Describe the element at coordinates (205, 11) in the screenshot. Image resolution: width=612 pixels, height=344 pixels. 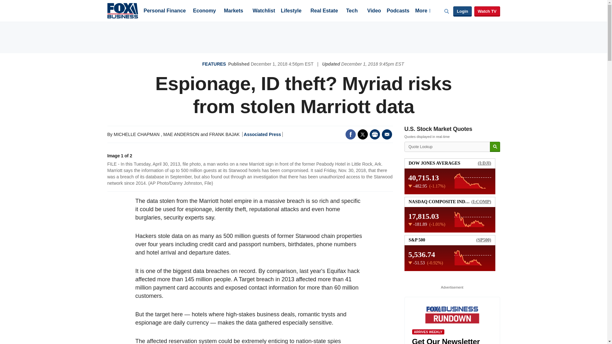
I see `Economy` at that location.